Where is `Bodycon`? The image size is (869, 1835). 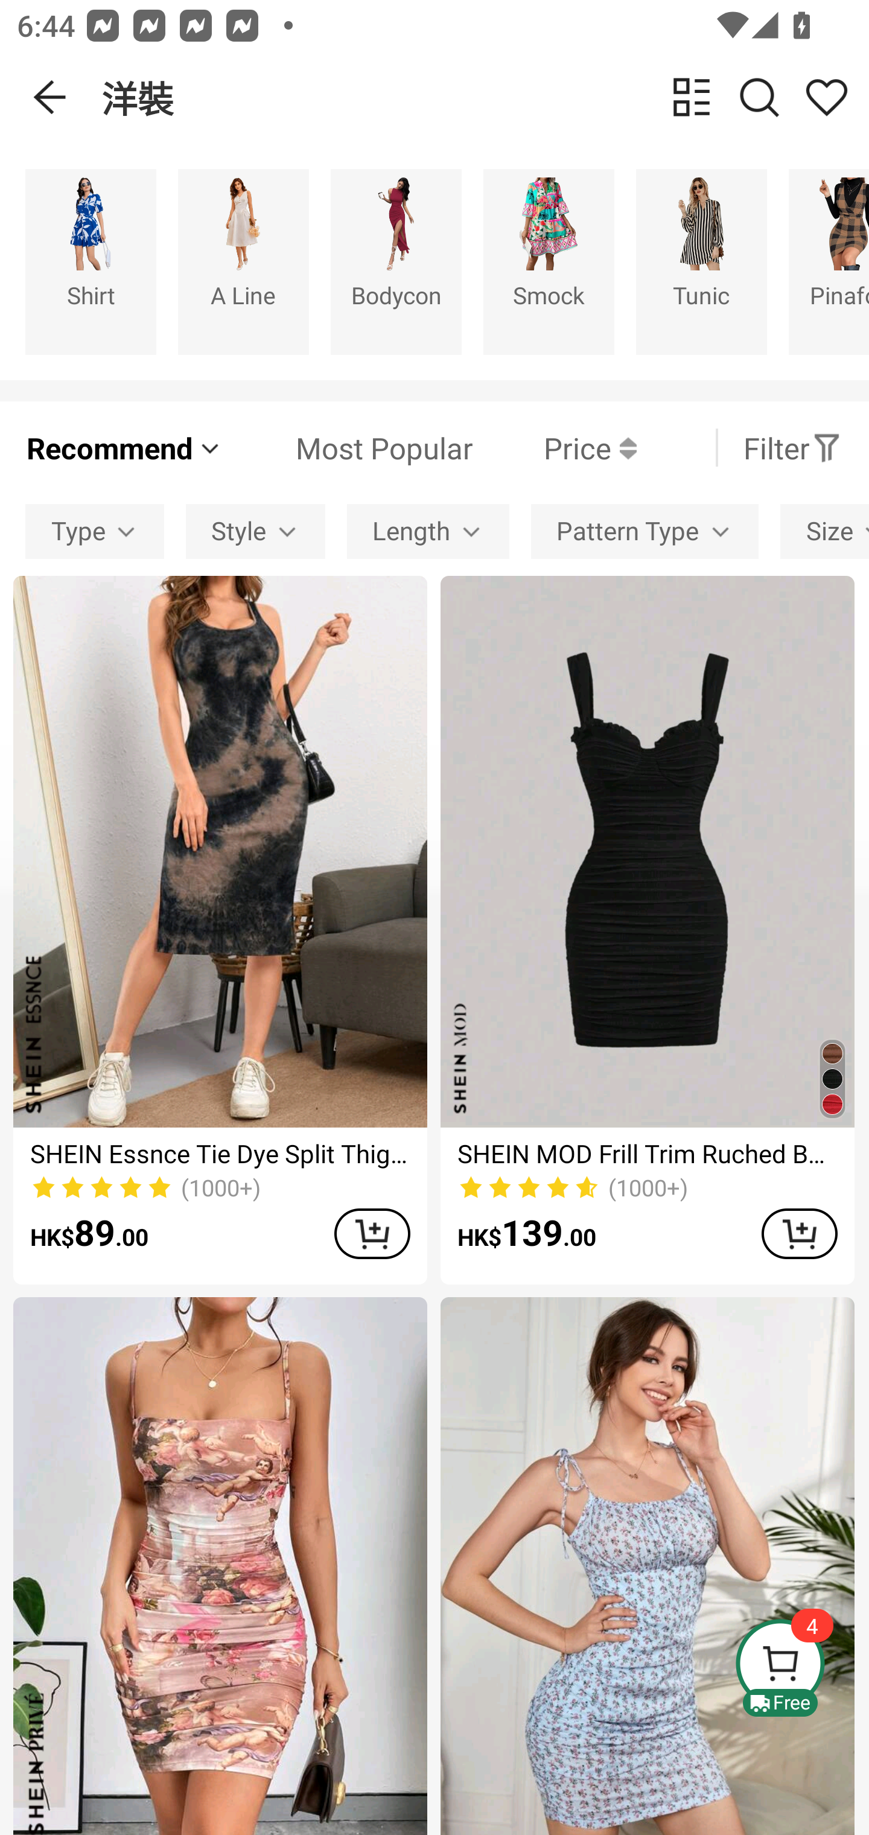
Bodycon is located at coordinates (396, 261).